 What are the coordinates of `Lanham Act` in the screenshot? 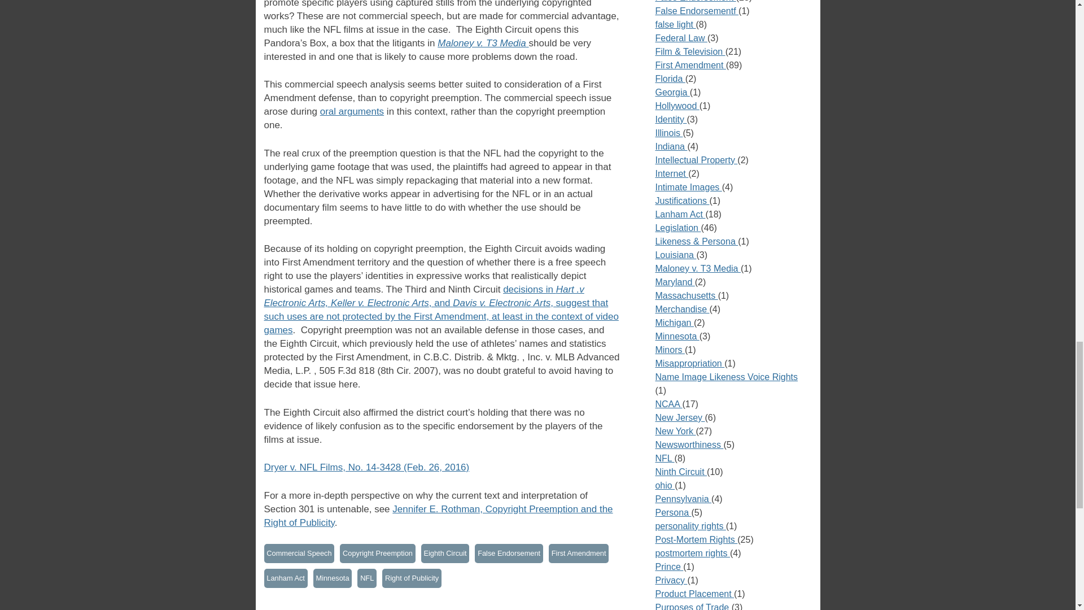 It's located at (286, 578).